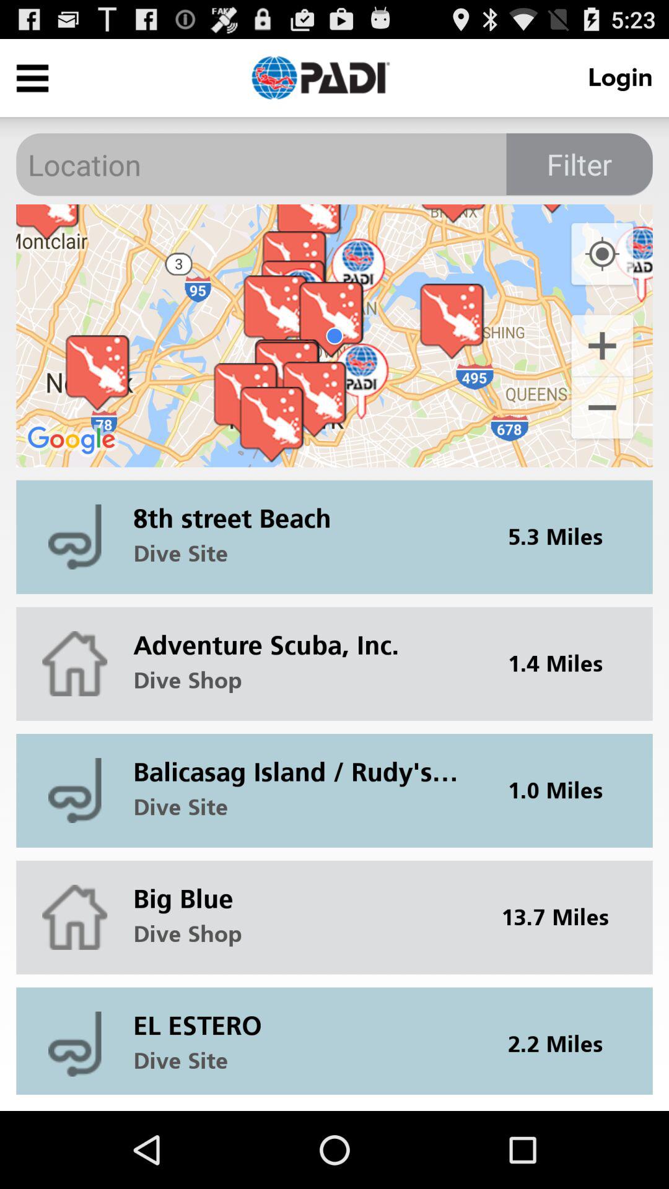 The width and height of the screenshot is (669, 1189). What do you see at coordinates (304, 889) in the screenshot?
I see `tap the big blue` at bounding box center [304, 889].